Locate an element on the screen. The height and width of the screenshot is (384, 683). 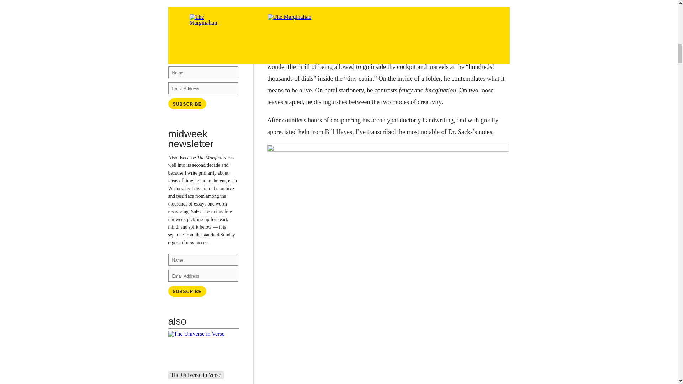
Subscribe is located at coordinates (187, 291).